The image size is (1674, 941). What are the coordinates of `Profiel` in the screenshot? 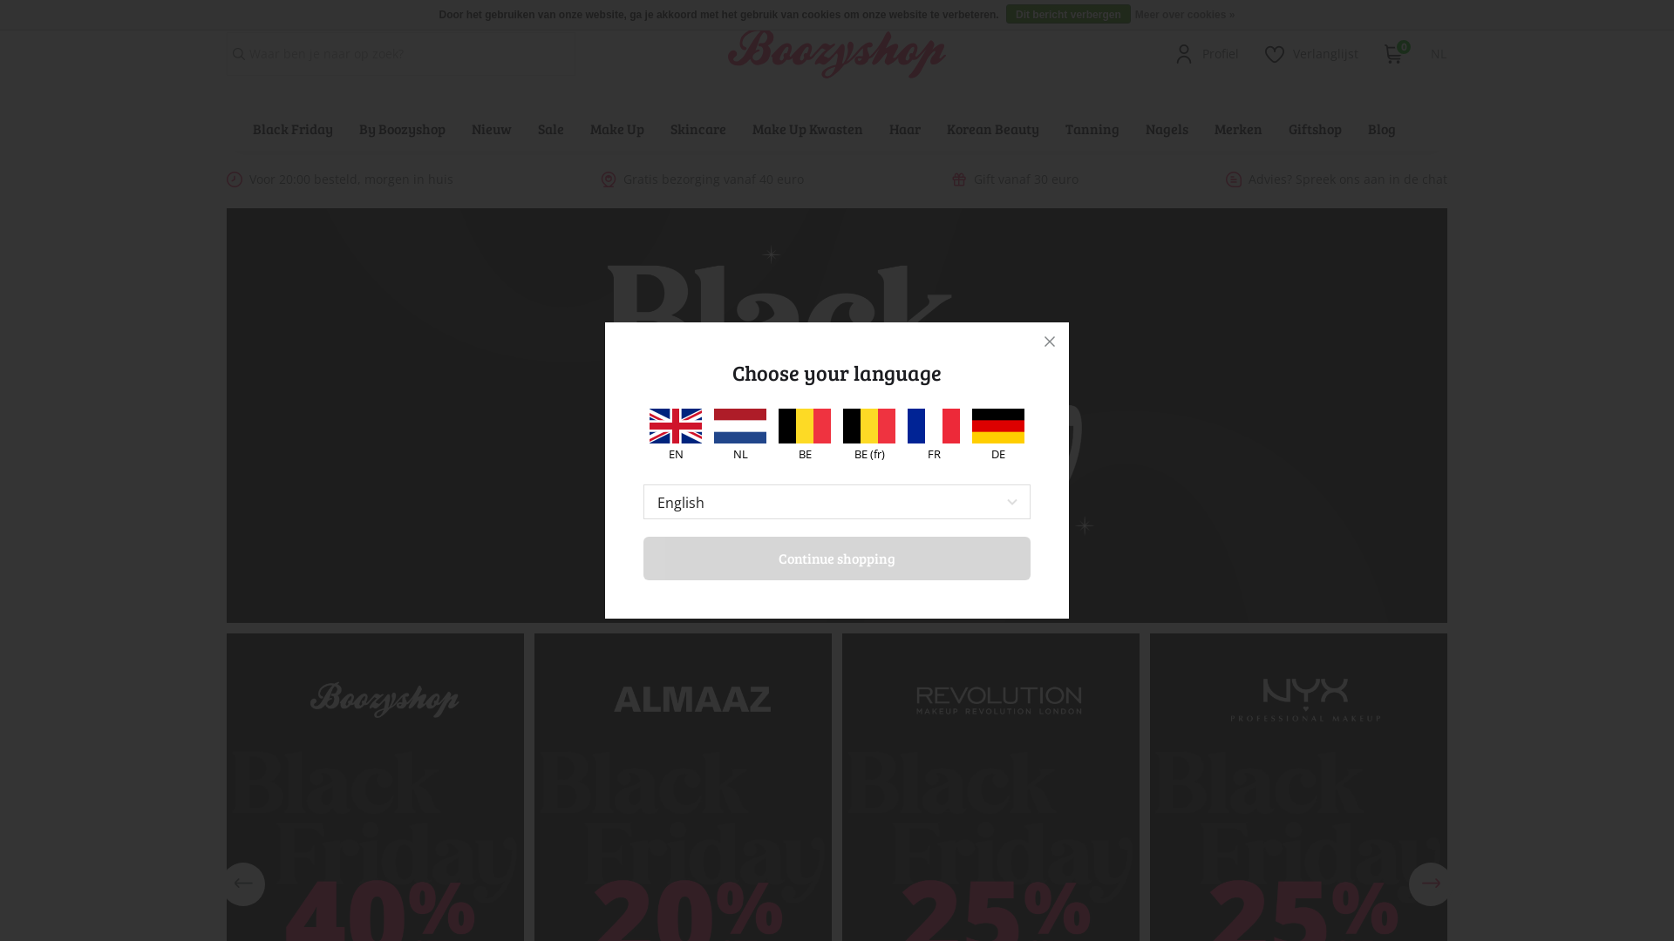 It's located at (1207, 54).